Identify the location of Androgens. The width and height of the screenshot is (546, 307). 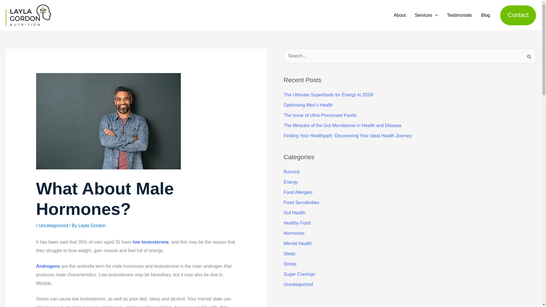
(48, 266).